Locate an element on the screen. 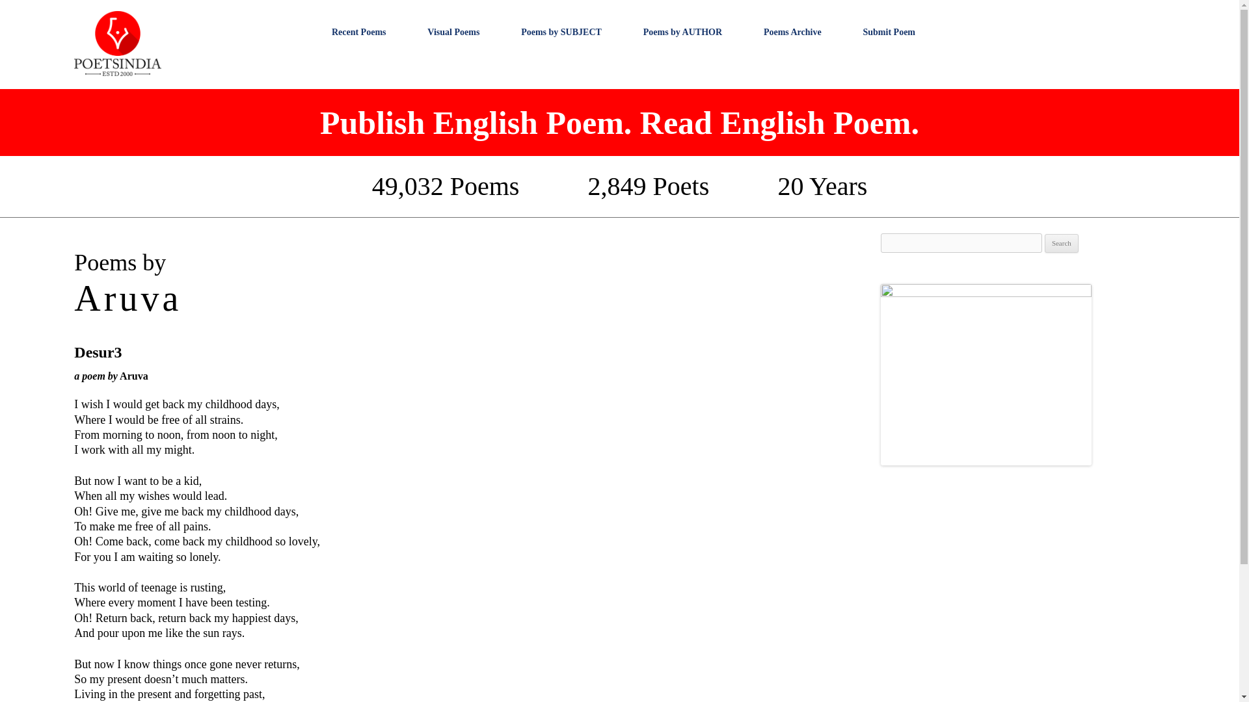 Image resolution: width=1249 pixels, height=702 pixels. Poems Archive is located at coordinates (792, 32).